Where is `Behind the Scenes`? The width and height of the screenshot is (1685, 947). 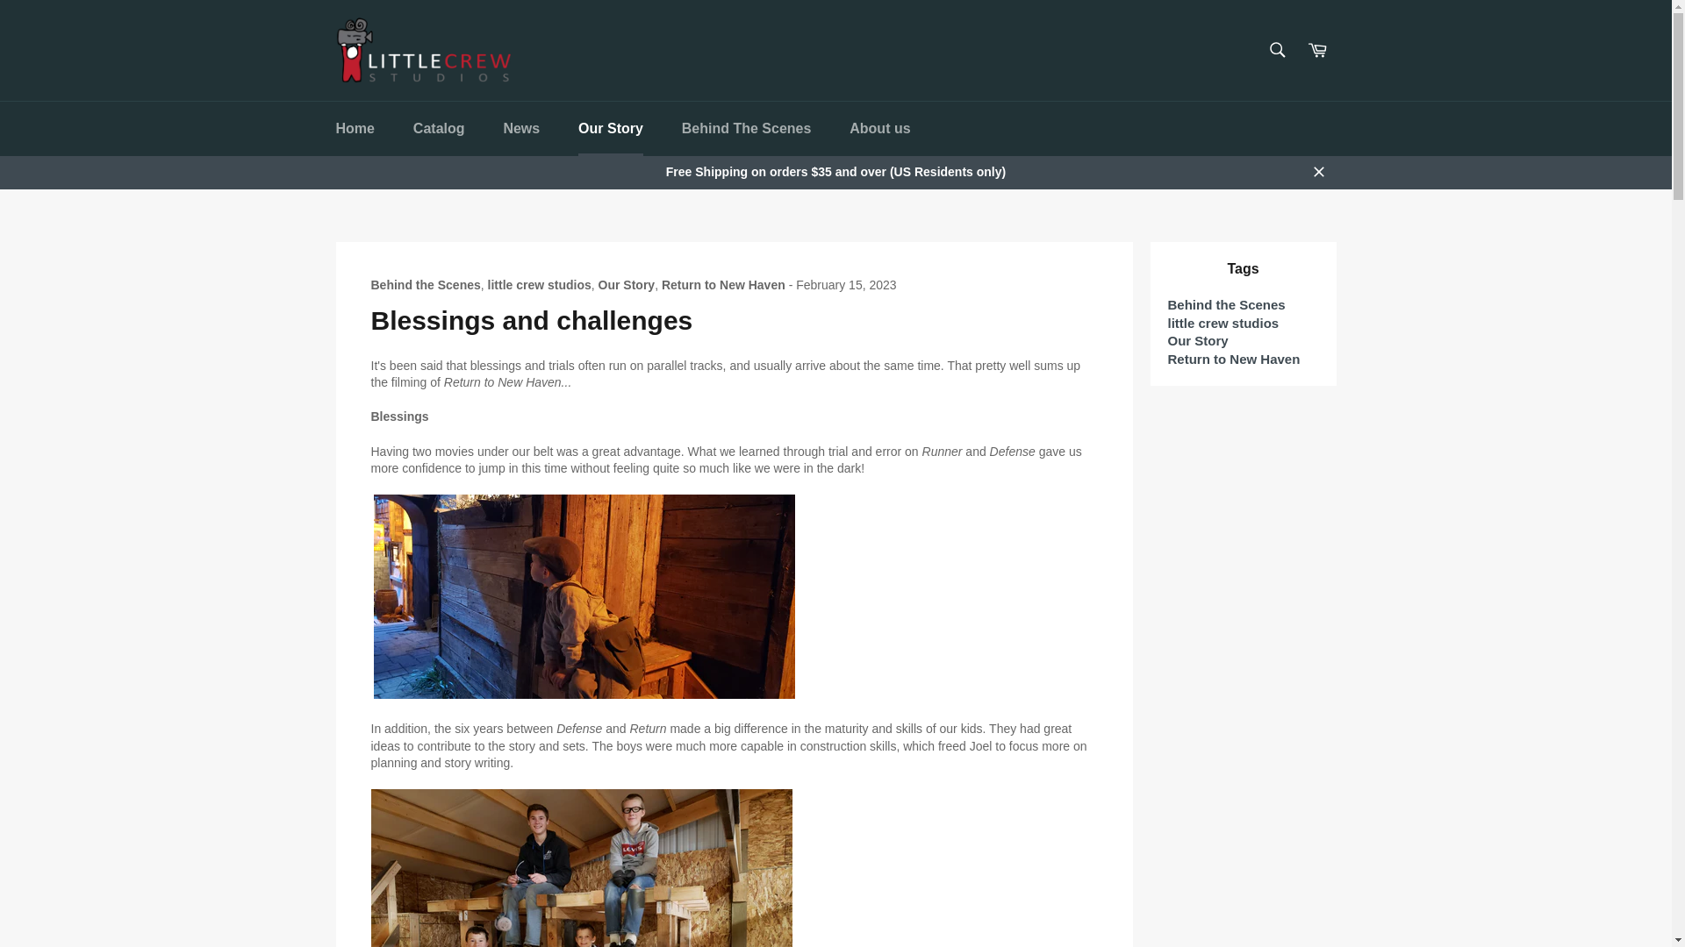
Behind the Scenes is located at coordinates (1225, 305).